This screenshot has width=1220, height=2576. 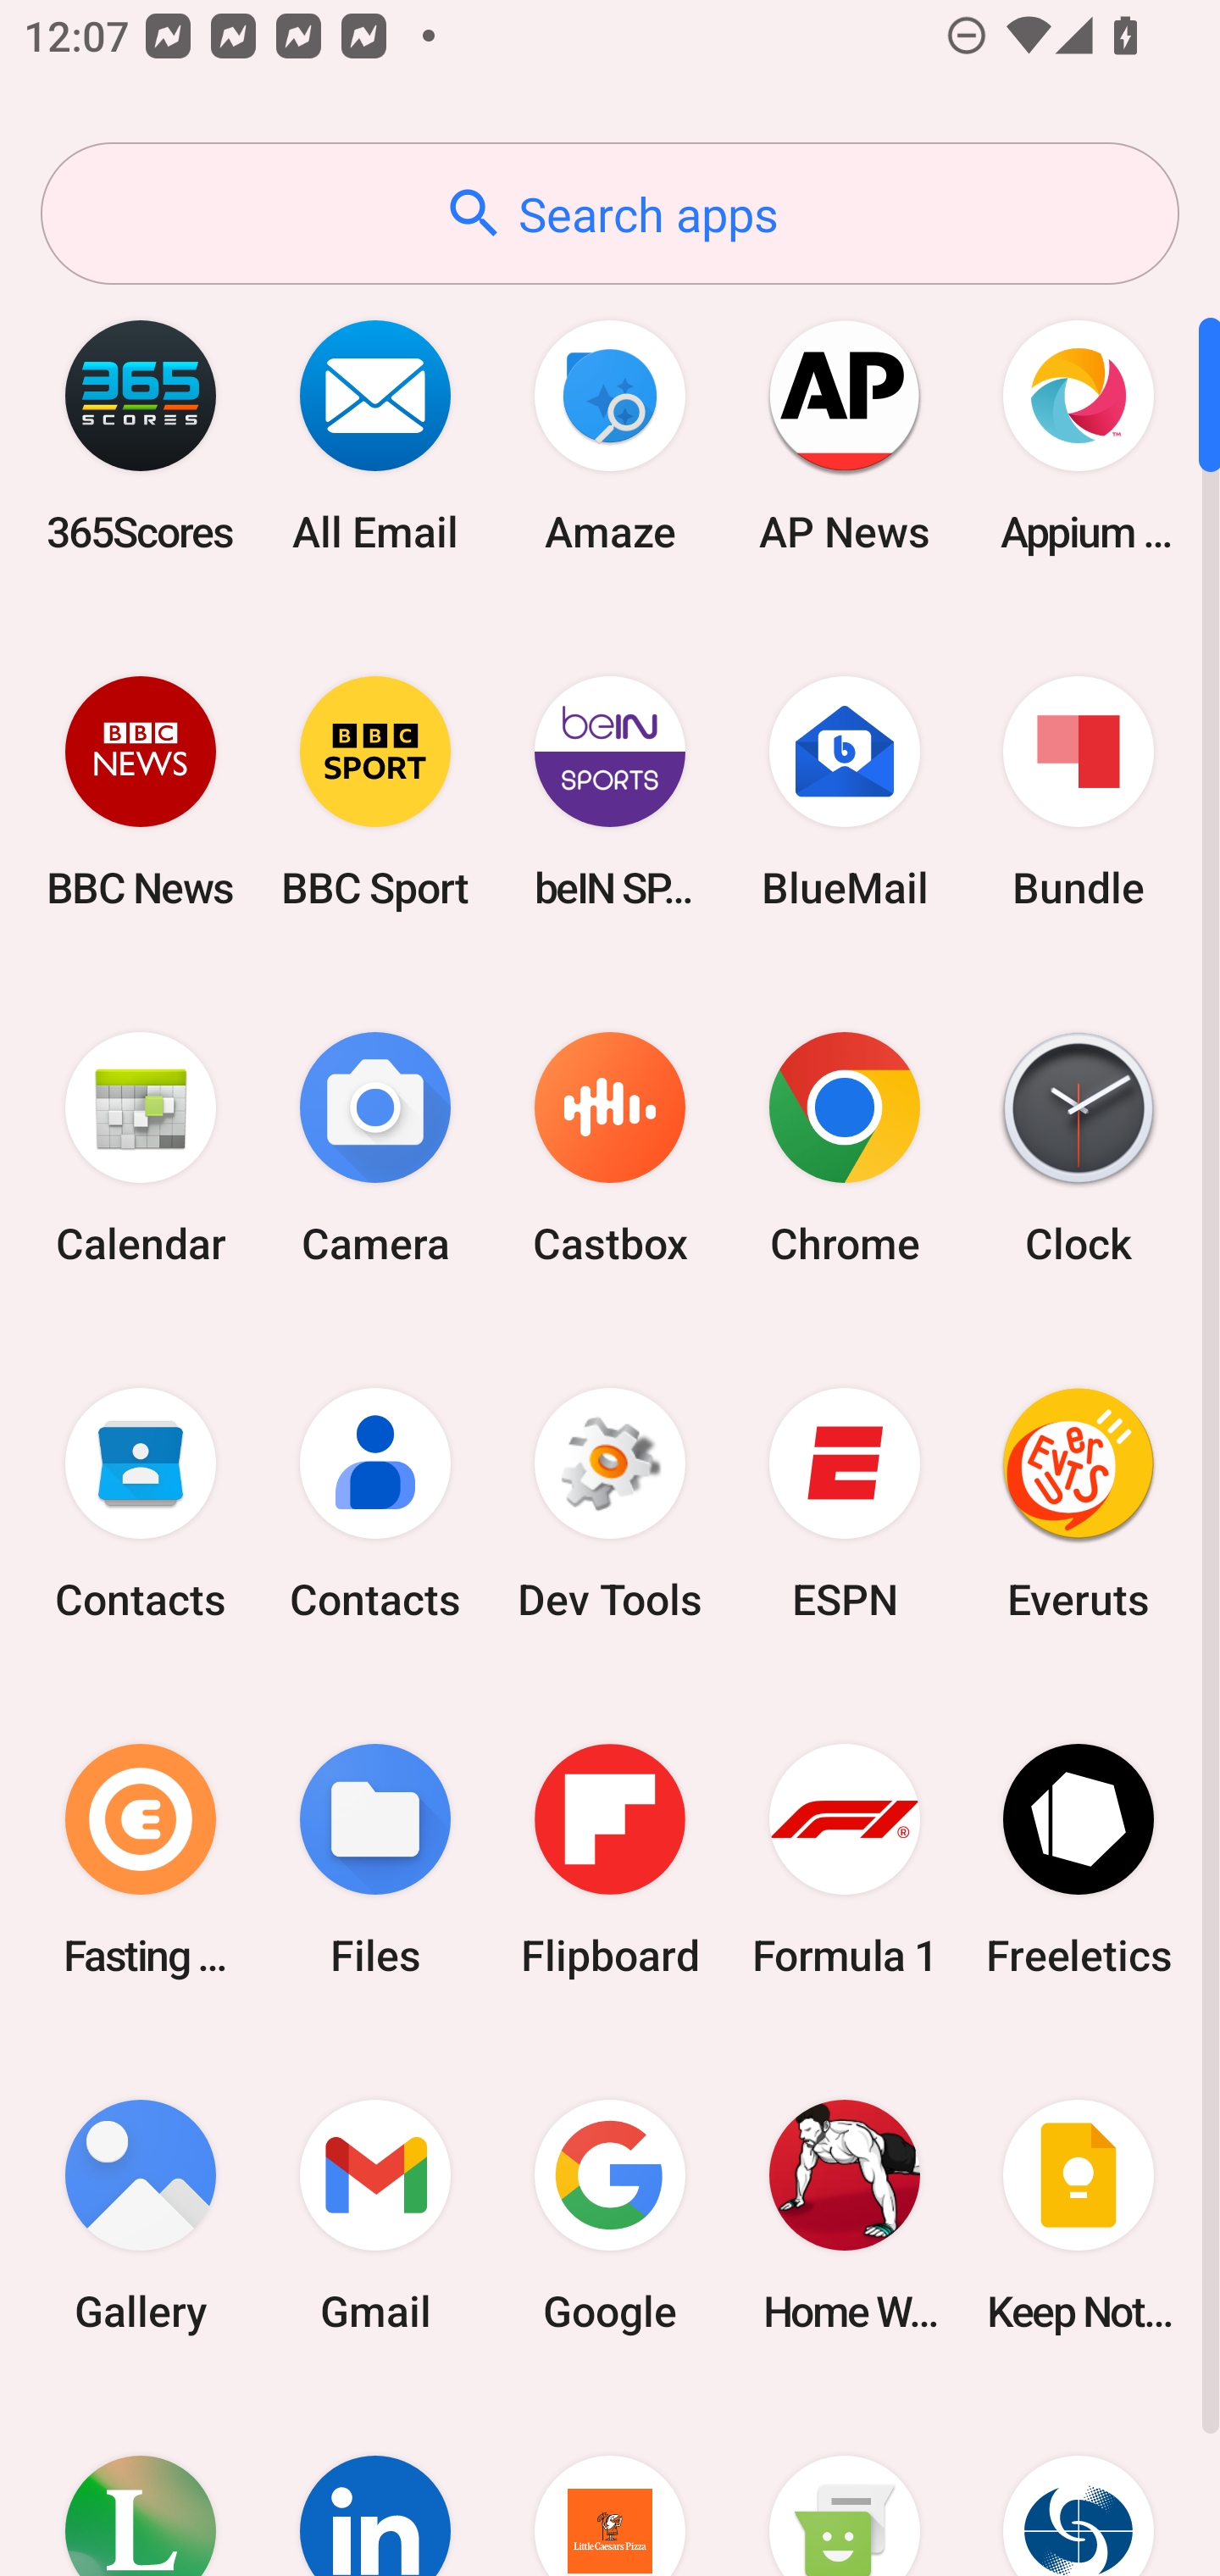 What do you see at coordinates (1079, 791) in the screenshot?
I see `Bundle` at bounding box center [1079, 791].